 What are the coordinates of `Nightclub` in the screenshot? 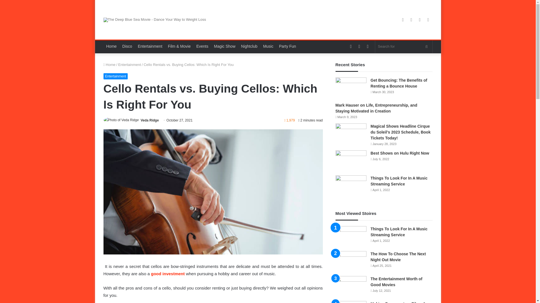 It's located at (249, 47).